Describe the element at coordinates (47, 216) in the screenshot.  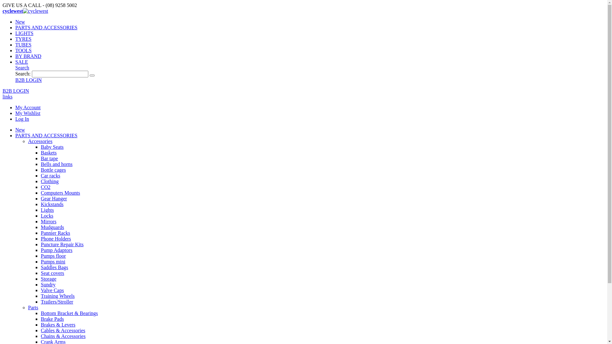
I see `Locks` at that location.